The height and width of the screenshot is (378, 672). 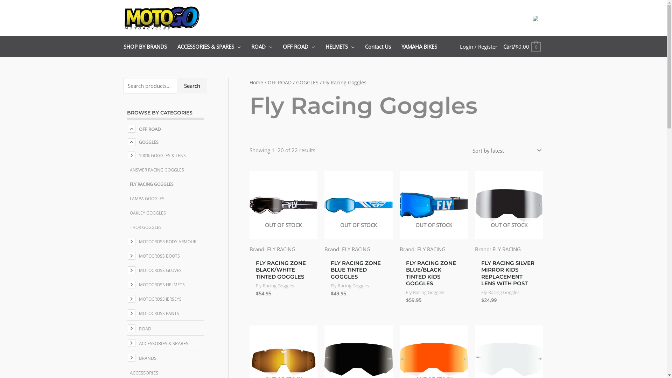 I want to click on MOTOCROSS GLOVES, so click(x=159, y=270).